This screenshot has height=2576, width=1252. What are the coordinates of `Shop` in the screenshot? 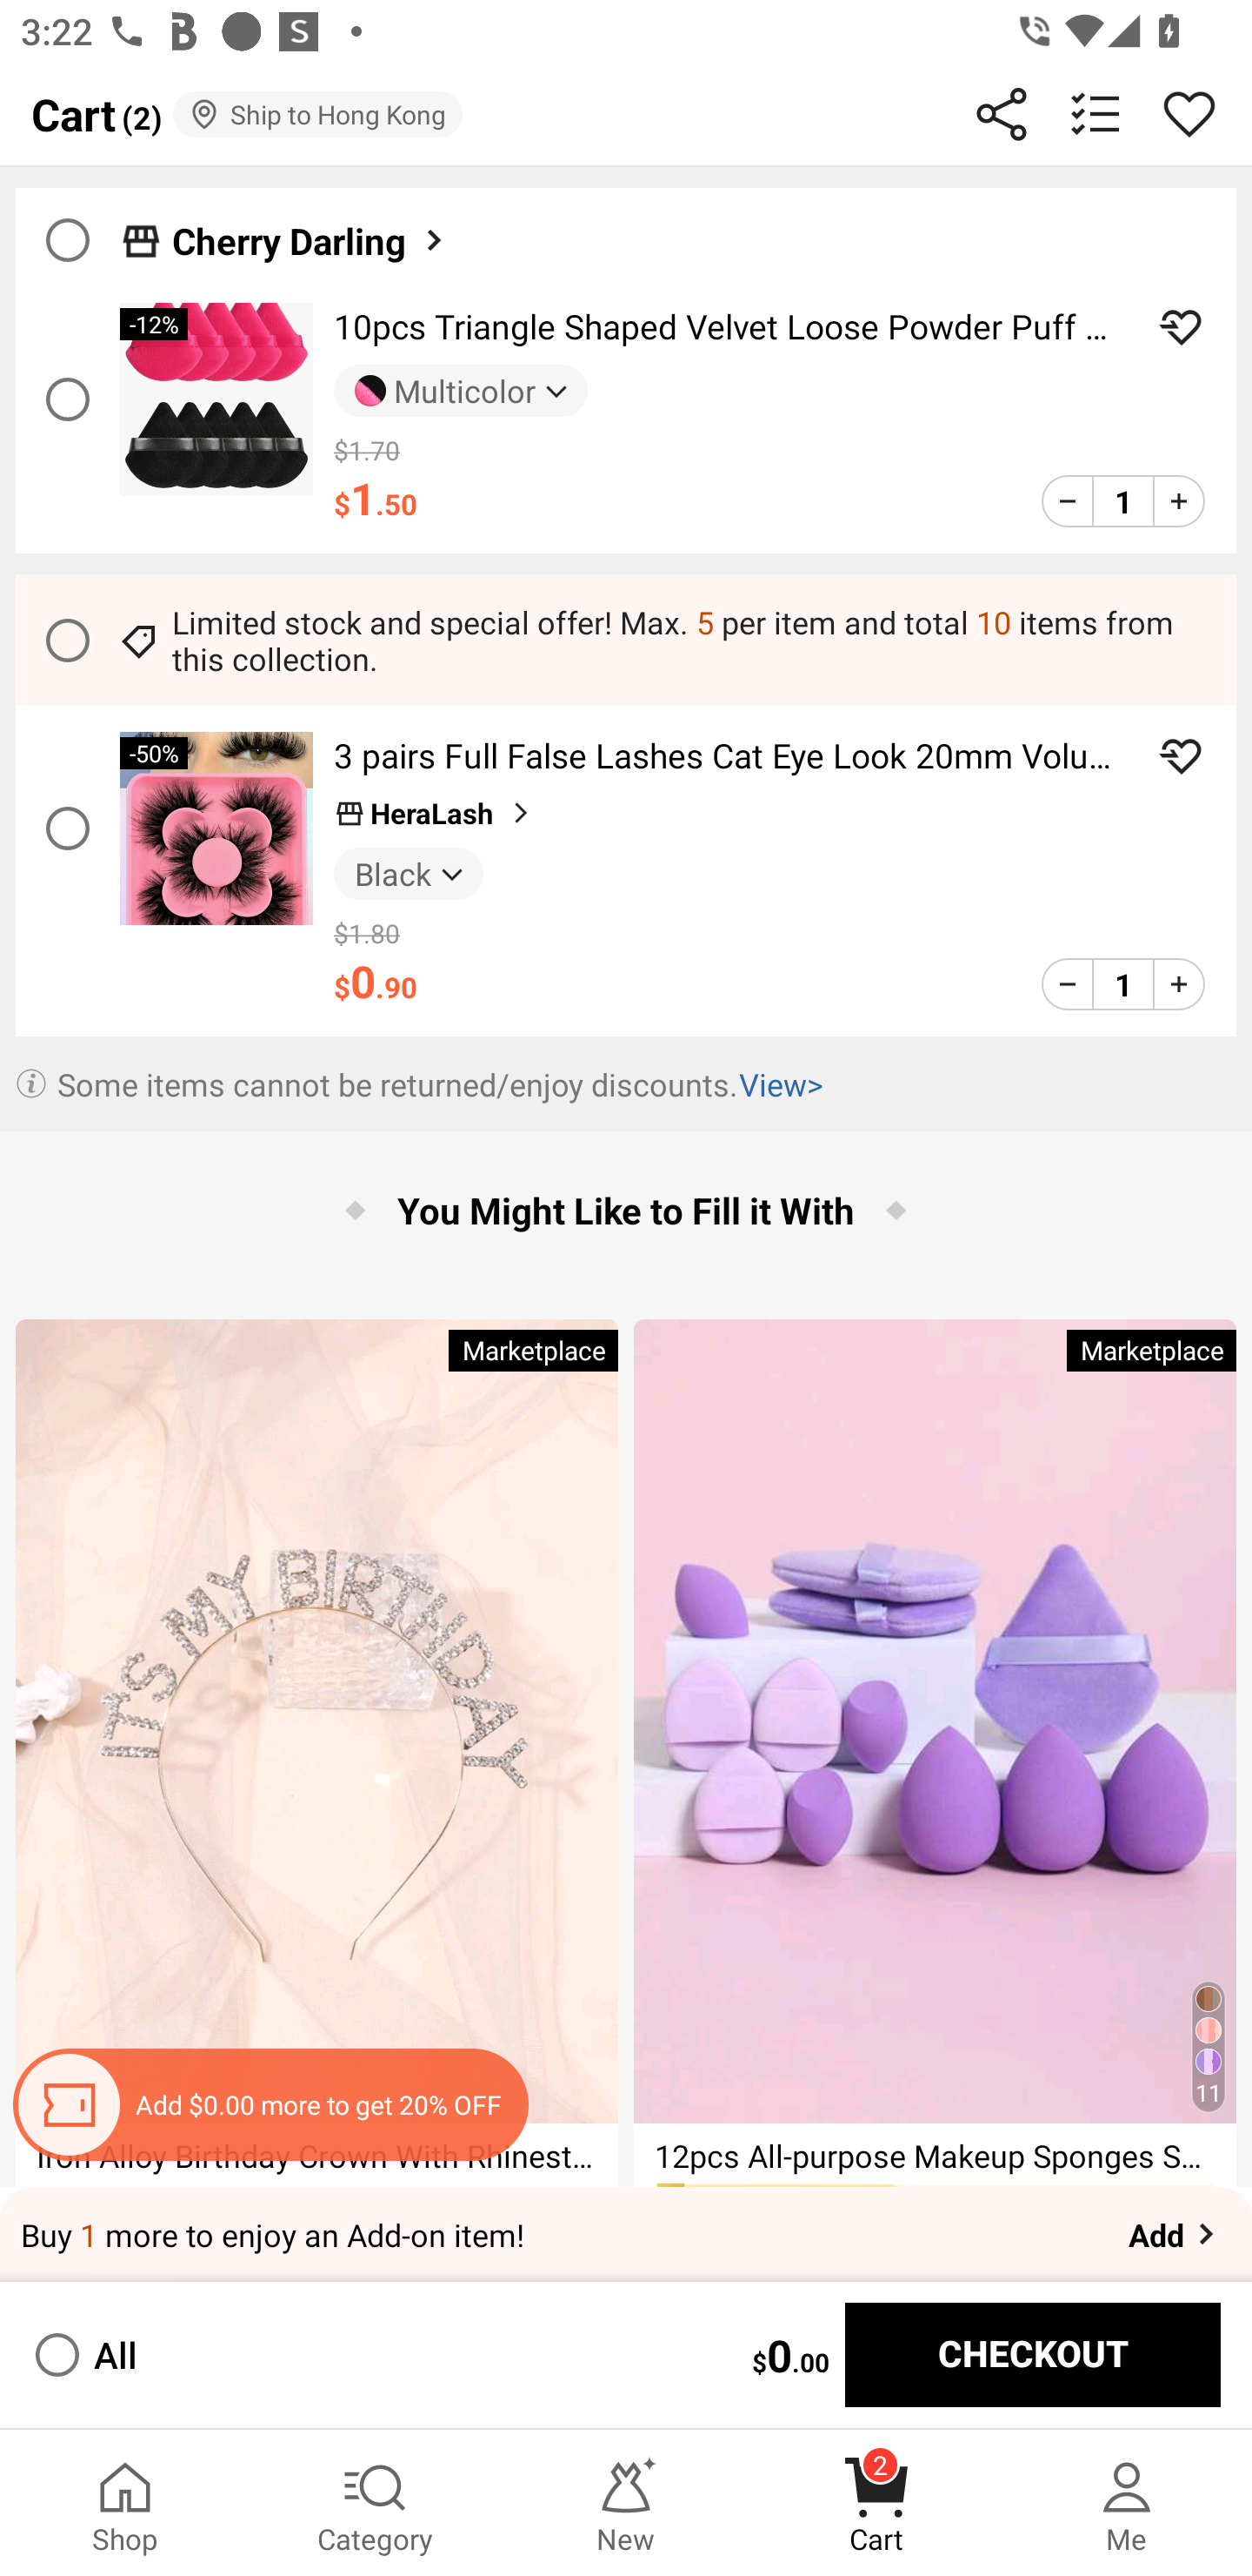 It's located at (125, 2503).